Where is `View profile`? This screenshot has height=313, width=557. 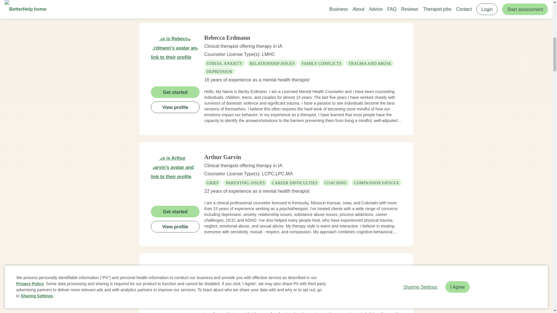
View profile is located at coordinates (175, 107).